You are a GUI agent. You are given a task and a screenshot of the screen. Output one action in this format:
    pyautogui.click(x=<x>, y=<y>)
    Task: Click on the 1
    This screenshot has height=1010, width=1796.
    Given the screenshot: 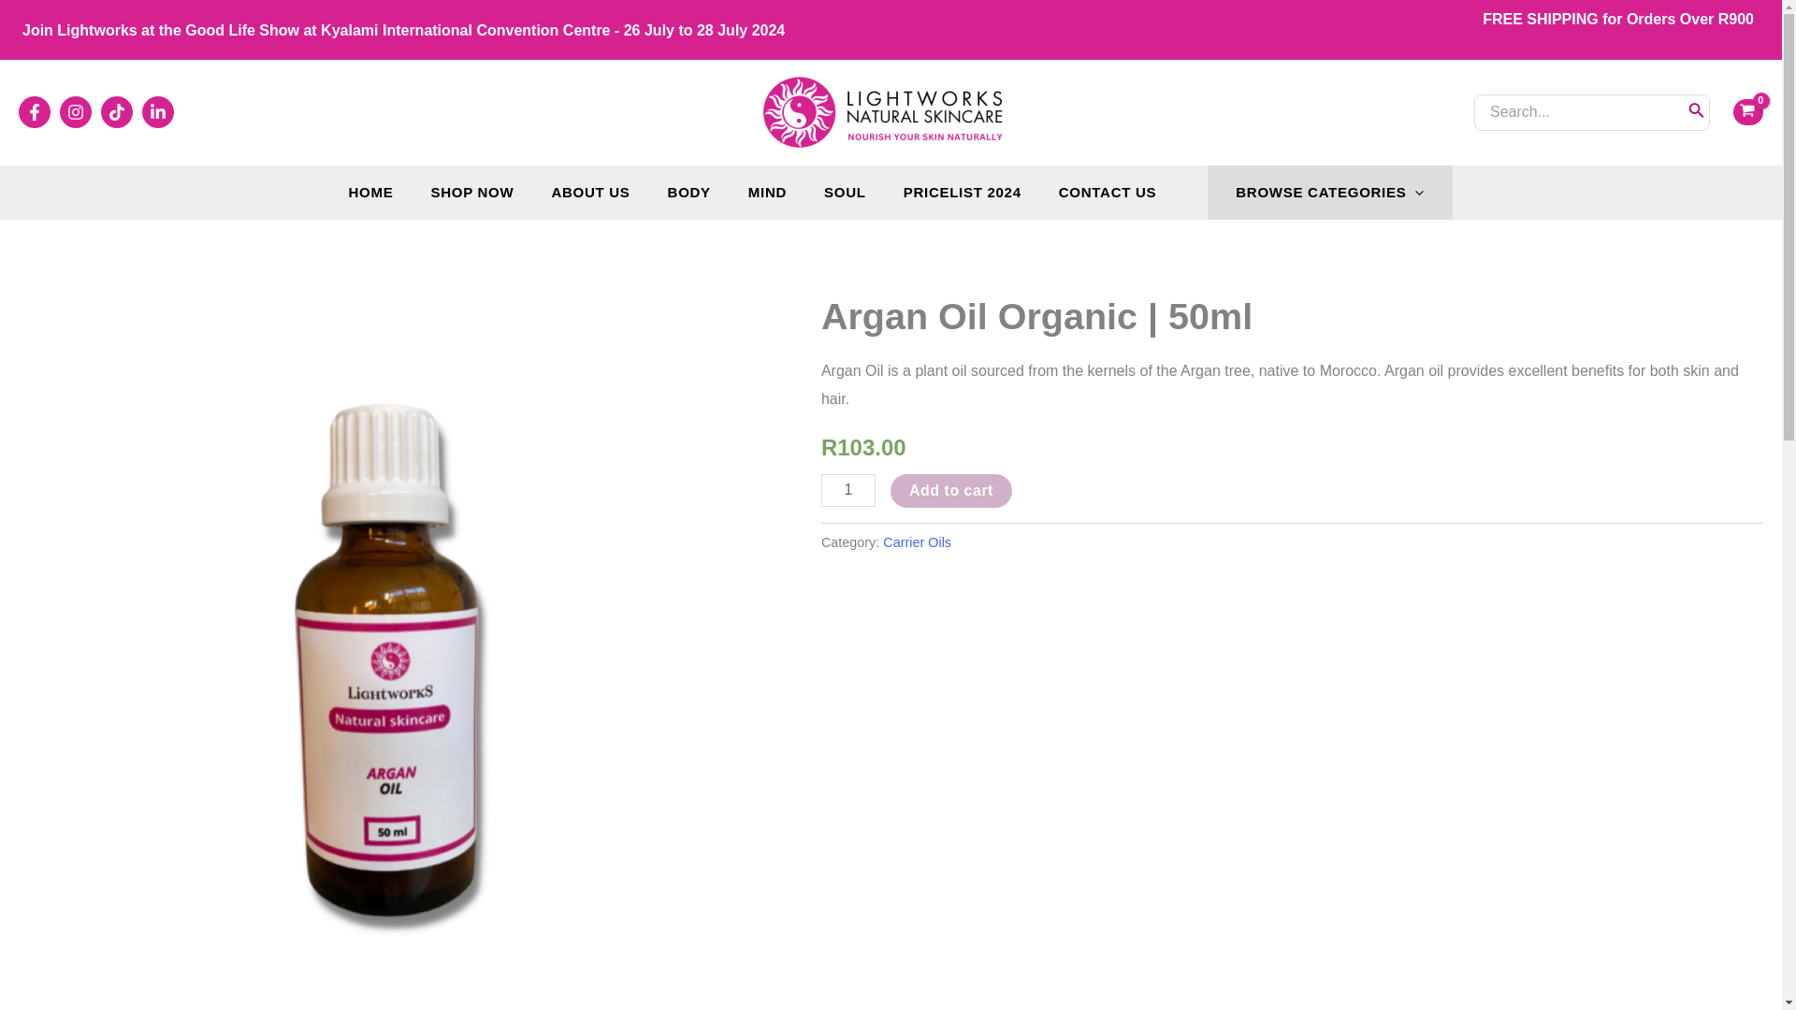 What is the action you would take?
    pyautogui.click(x=847, y=490)
    